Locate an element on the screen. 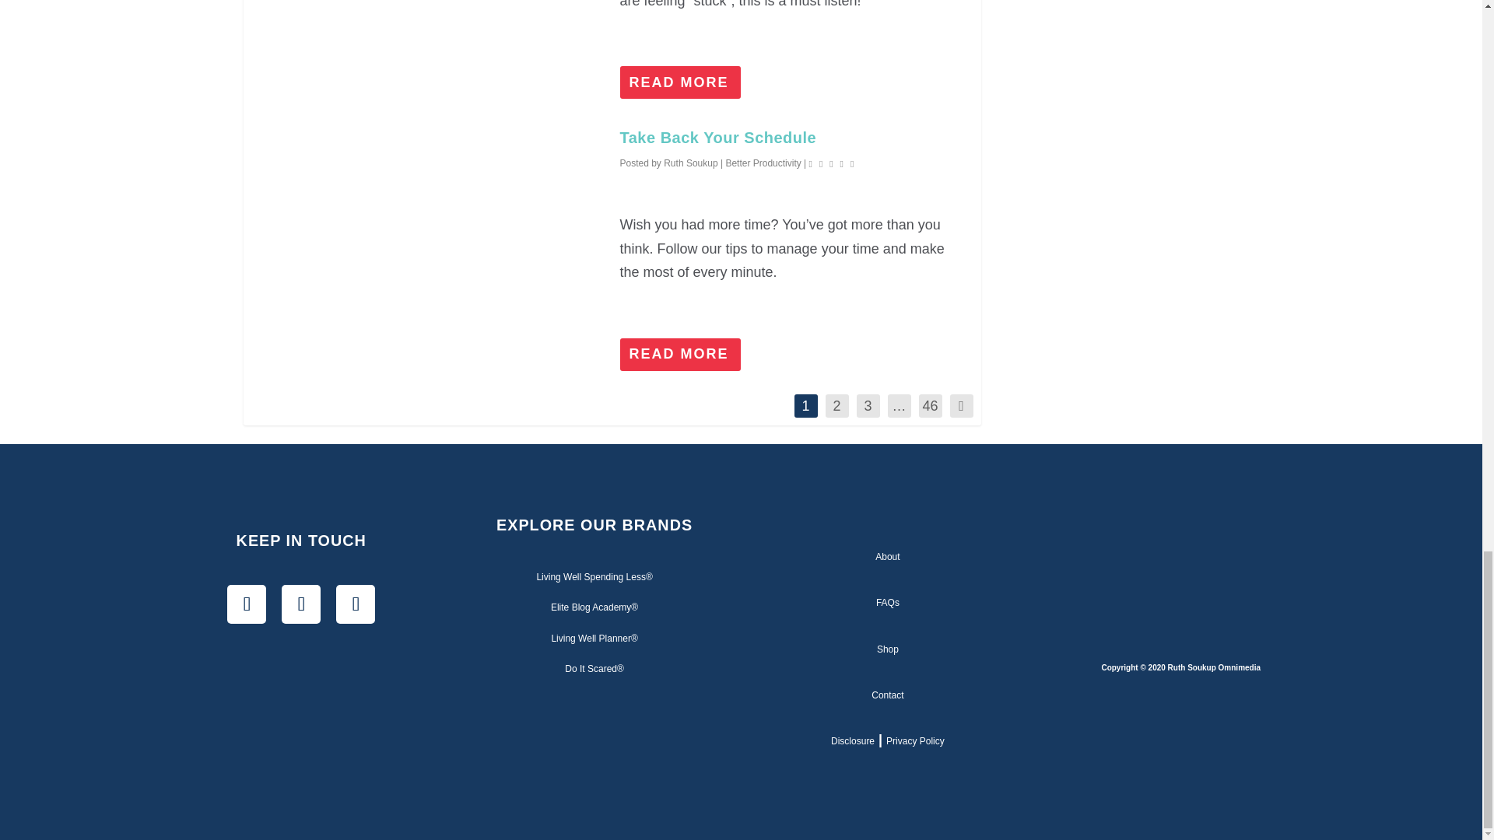 The image size is (1494, 840). Ruth Soukup is located at coordinates (689, 163).